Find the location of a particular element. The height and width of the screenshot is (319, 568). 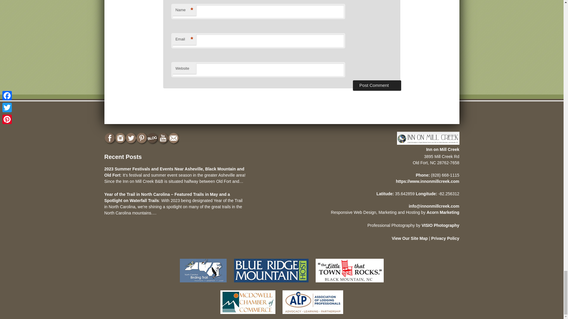

Instagram is located at coordinates (121, 138).